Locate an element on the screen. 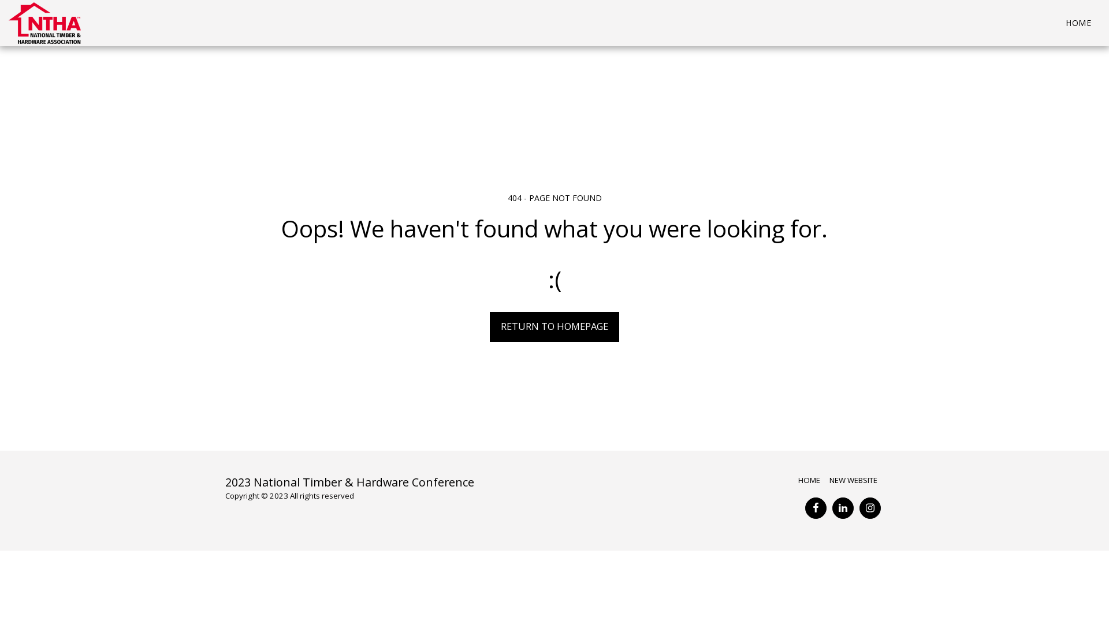 The height and width of the screenshot is (624, 1109).   is located at coordinates (816, 508).